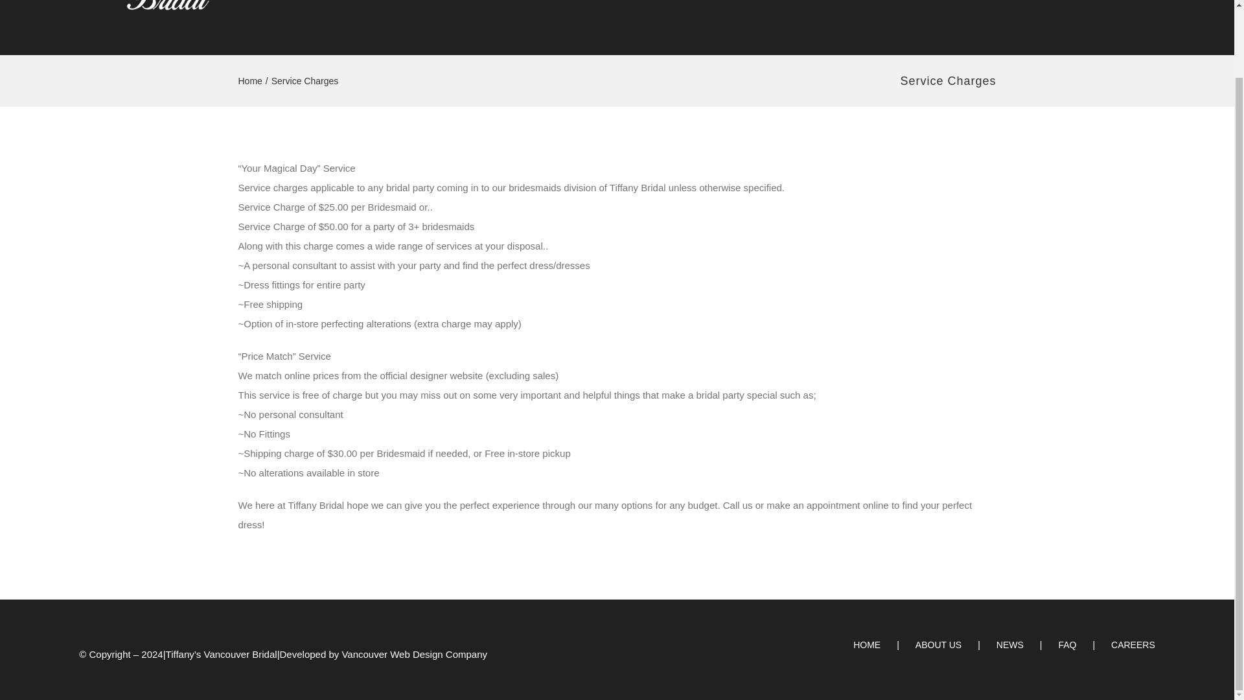 This screenshot has width=1244, height=700. I want to click on CAREERS, so click(1133, 644).